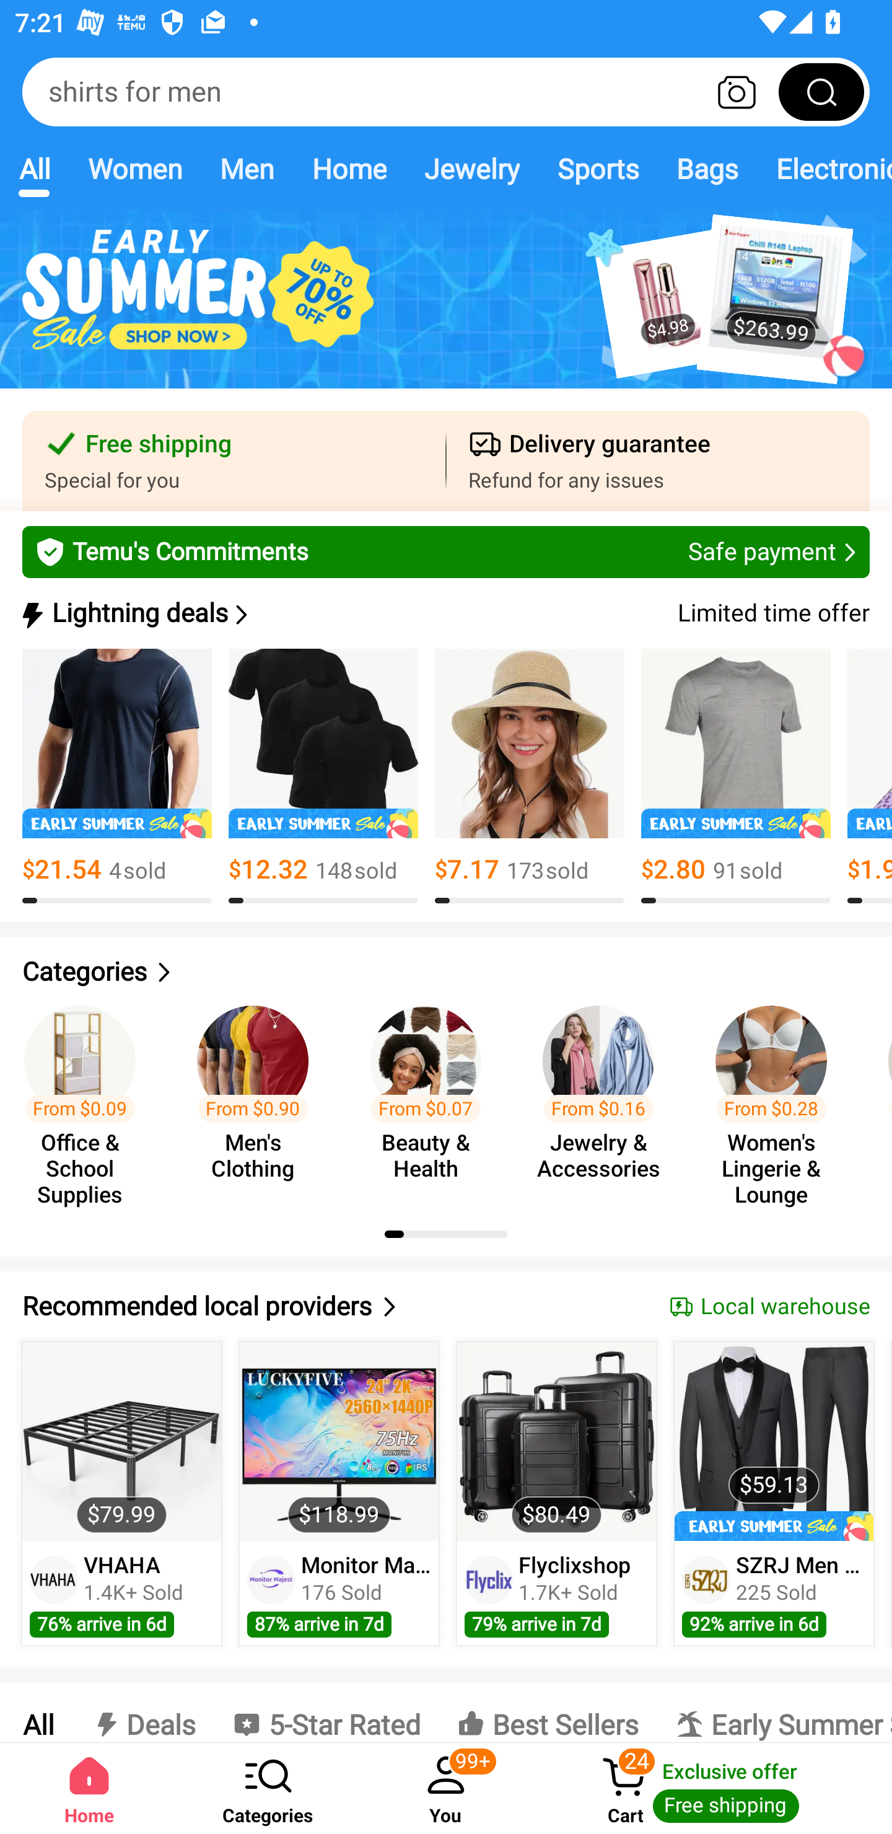 Image resolution: width=892 pixels, height=1834 pixels. I want to click on Delivery guarantee Refund for any issues, so click(658, 461).